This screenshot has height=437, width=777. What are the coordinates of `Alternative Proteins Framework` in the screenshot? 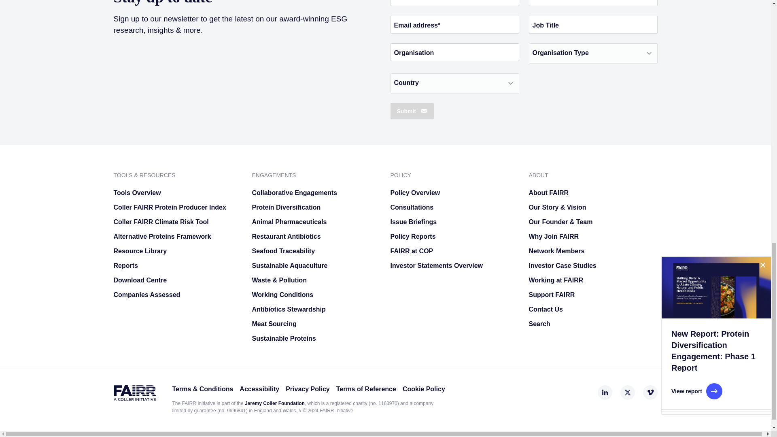 It's located at (177, 236).